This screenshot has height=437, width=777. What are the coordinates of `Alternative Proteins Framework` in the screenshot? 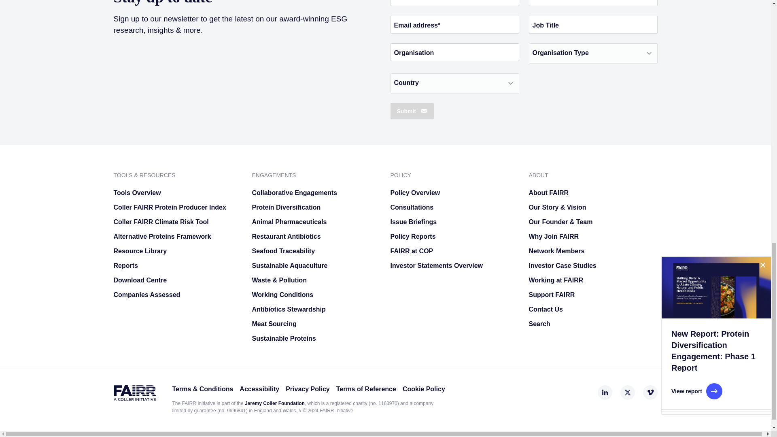 It's located at (177, 236).